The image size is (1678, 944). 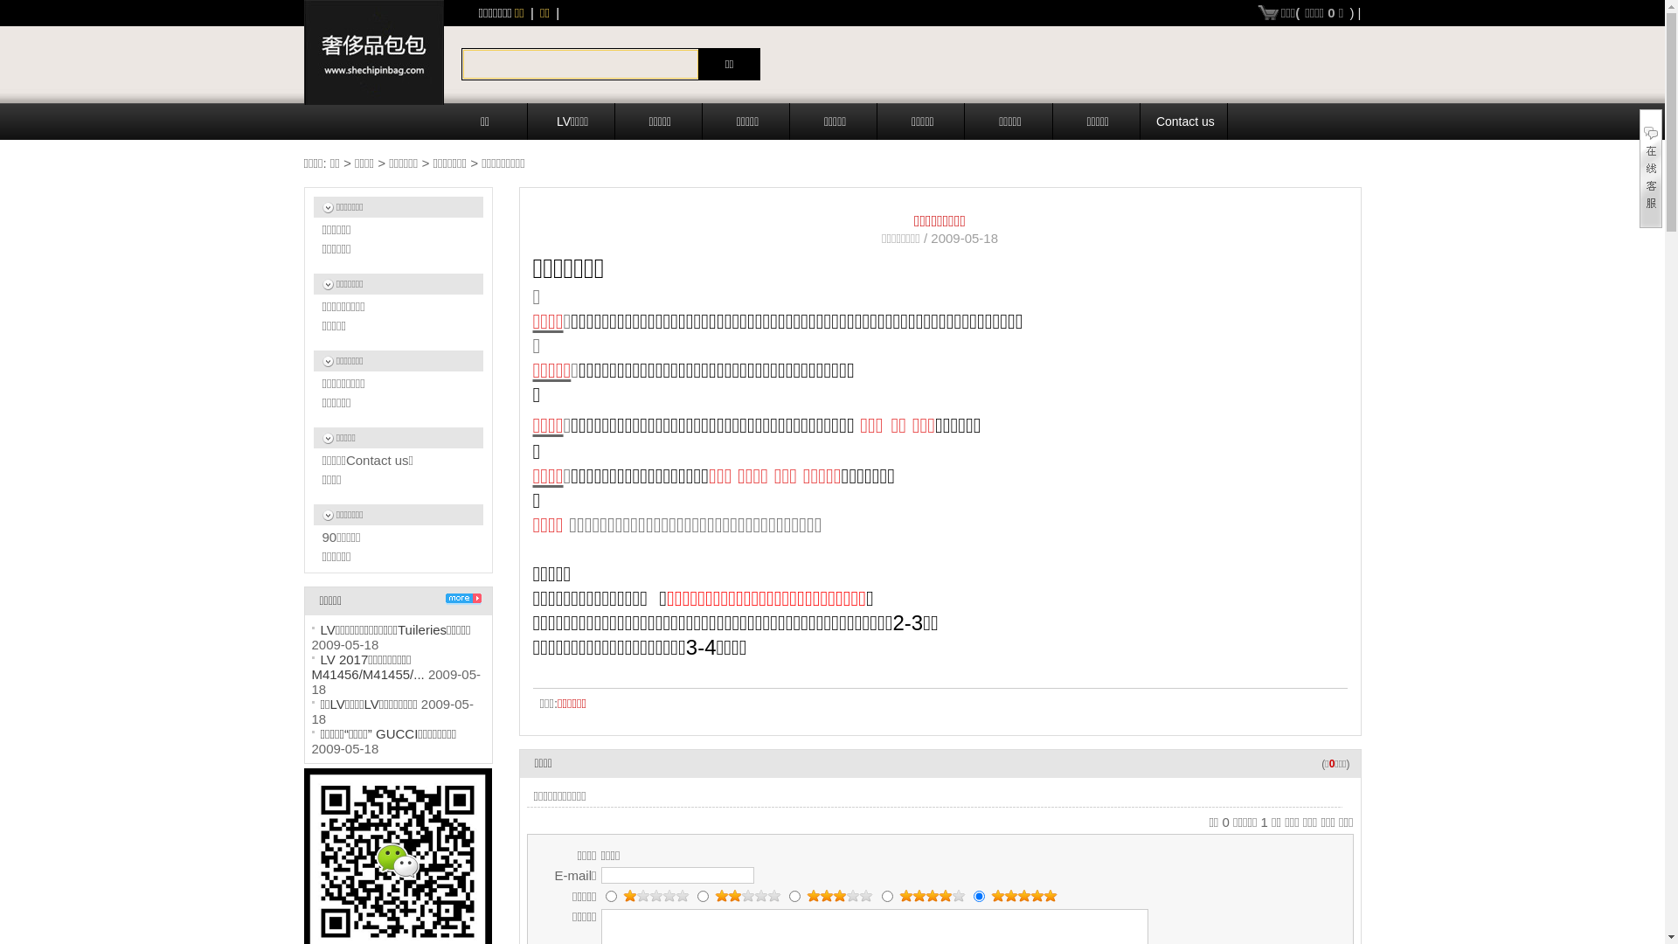 What do you see at coordinates (1186, 121) in the screenshot?
I see `Contact us` at bounding box center [1186, 121].